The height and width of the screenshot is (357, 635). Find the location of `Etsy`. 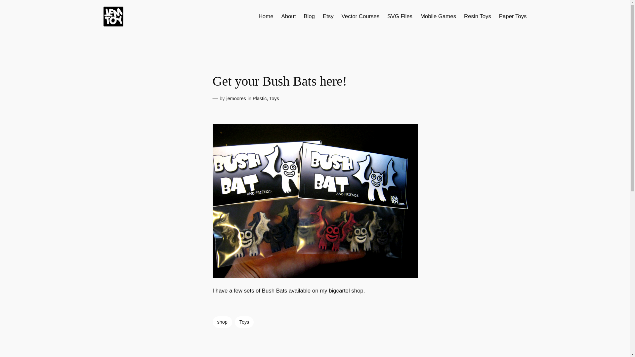

Etsy is located at coordinates (328, 16).